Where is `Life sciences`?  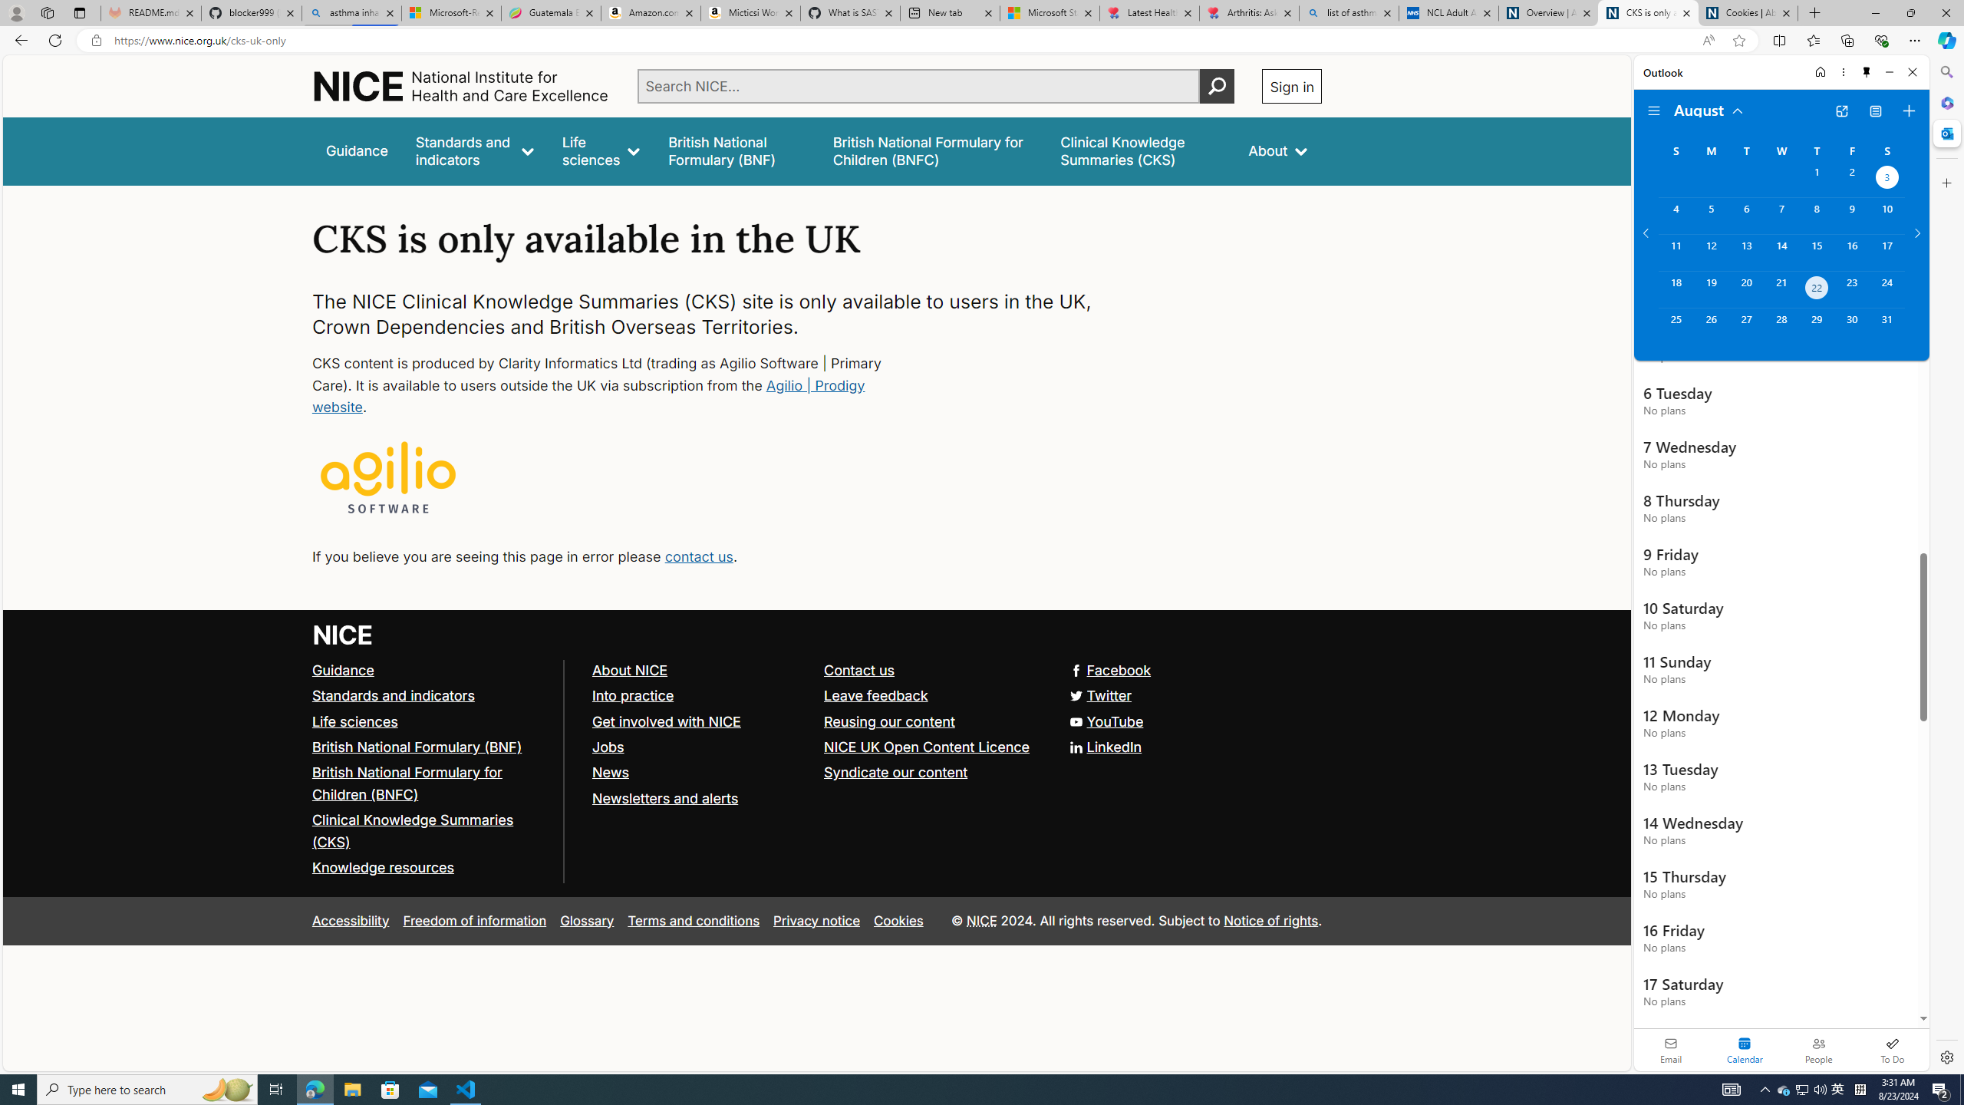
Life sciences is located at coordinates (601, 150).